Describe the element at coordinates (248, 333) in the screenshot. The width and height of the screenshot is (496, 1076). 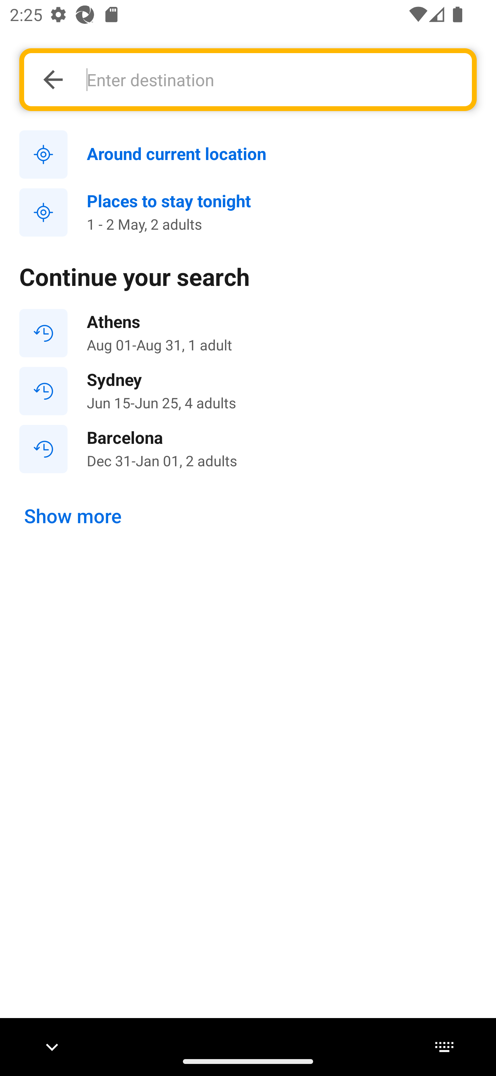
I see `Athens Aug 01-Aug 31, 1 adult ` at that location.